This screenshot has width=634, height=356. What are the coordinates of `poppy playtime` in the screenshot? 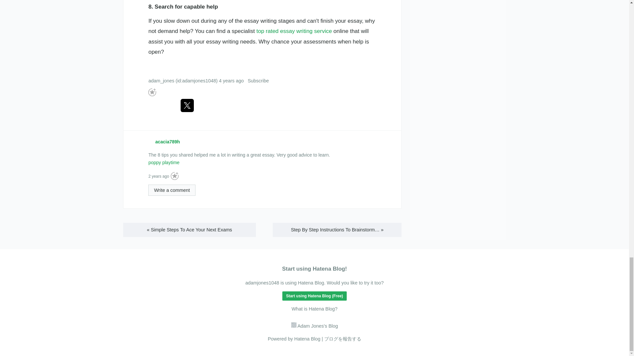 It's located at (164, 162).